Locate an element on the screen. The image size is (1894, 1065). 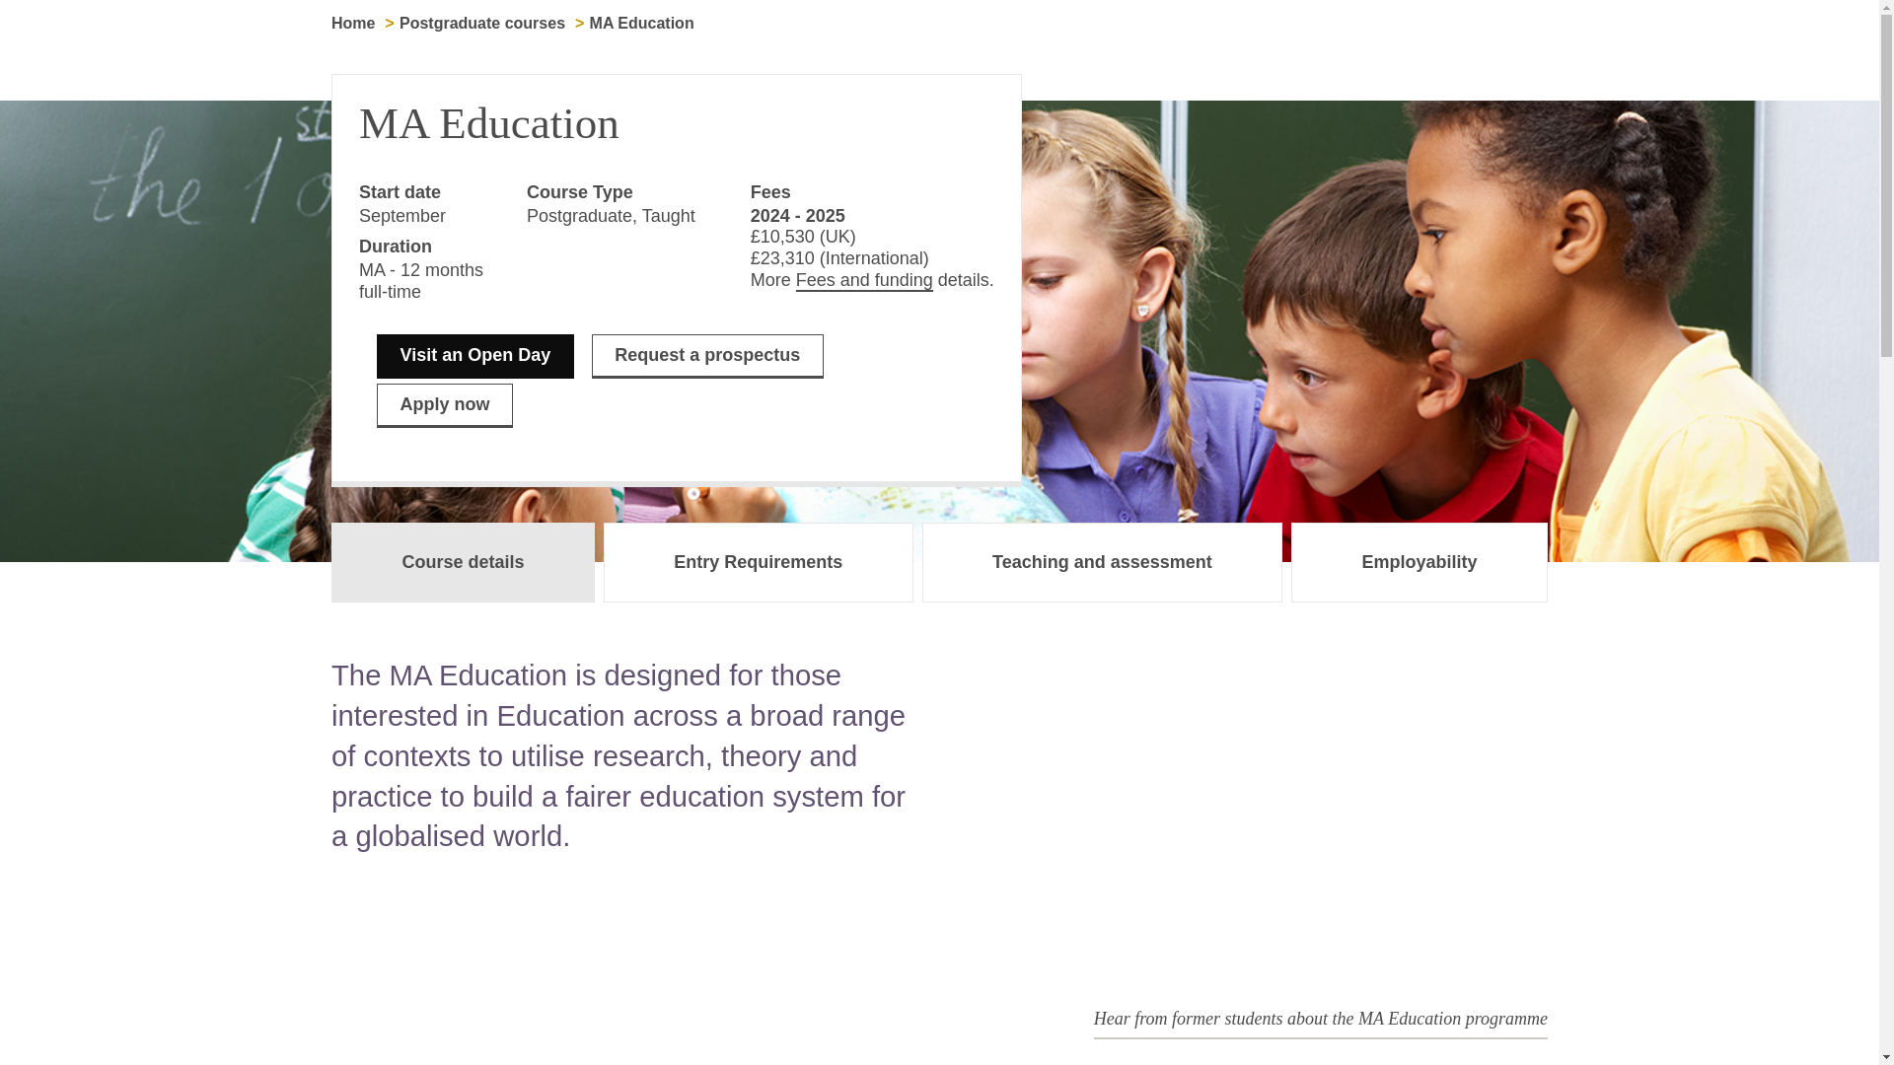
Teaching and assessment is located at coordinates (1103, 562).